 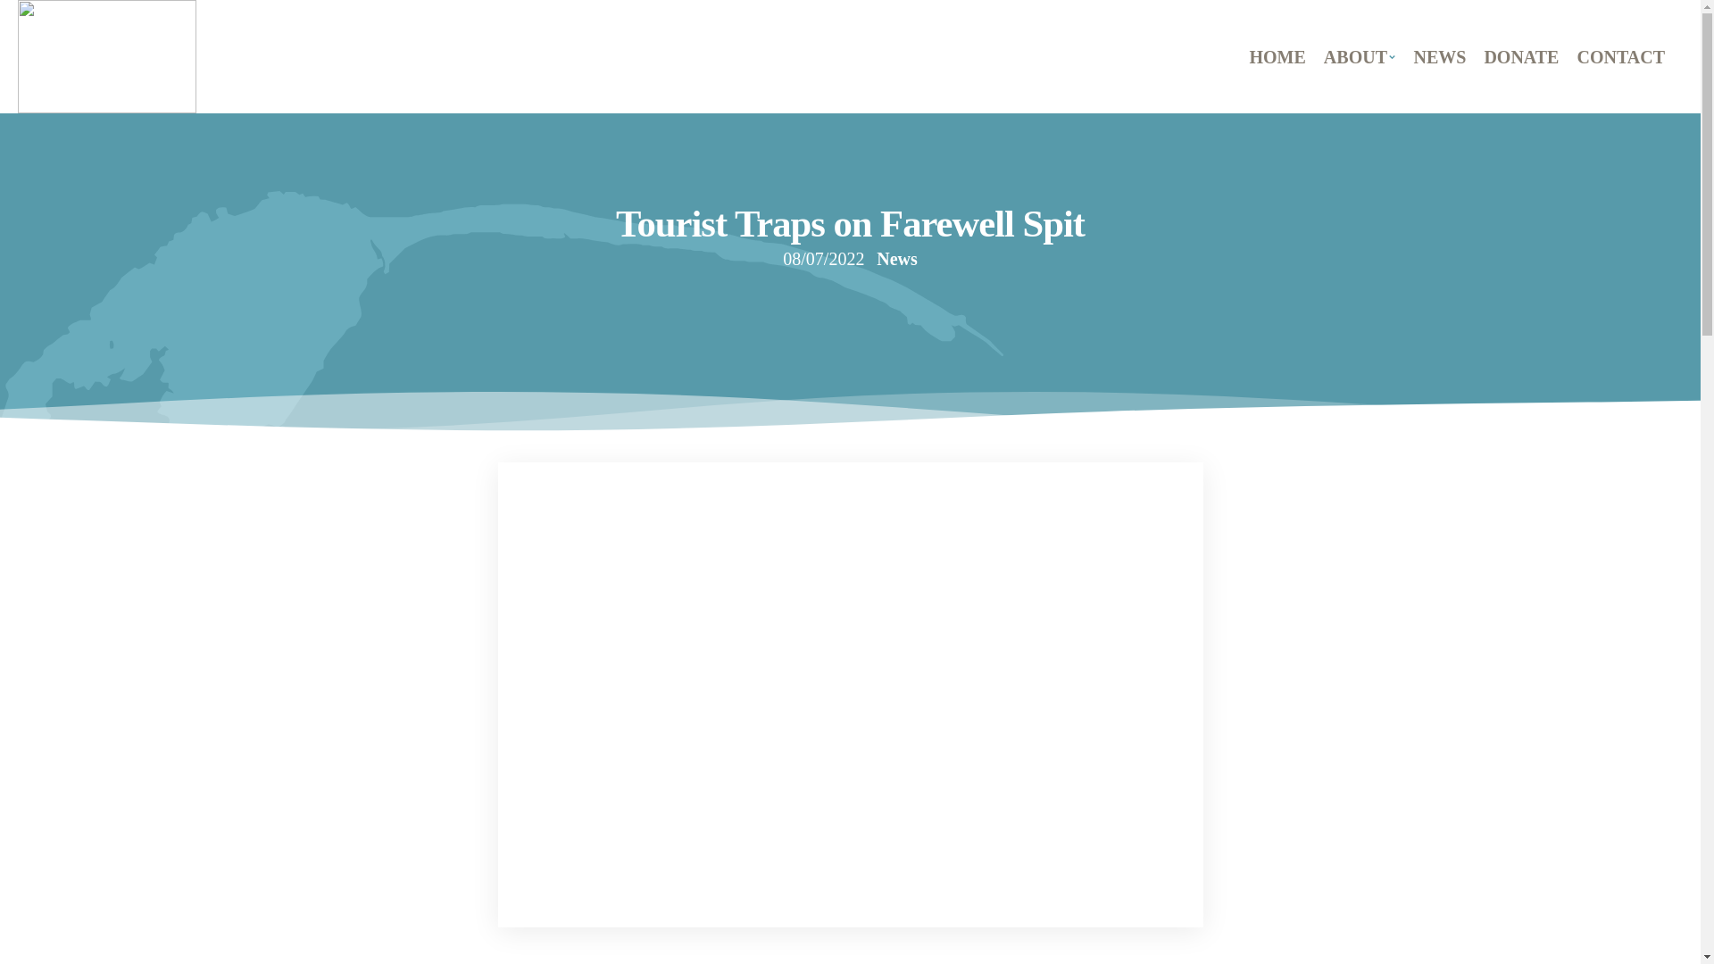 I want to click on ABOUT, so click(x=1360, y=55).